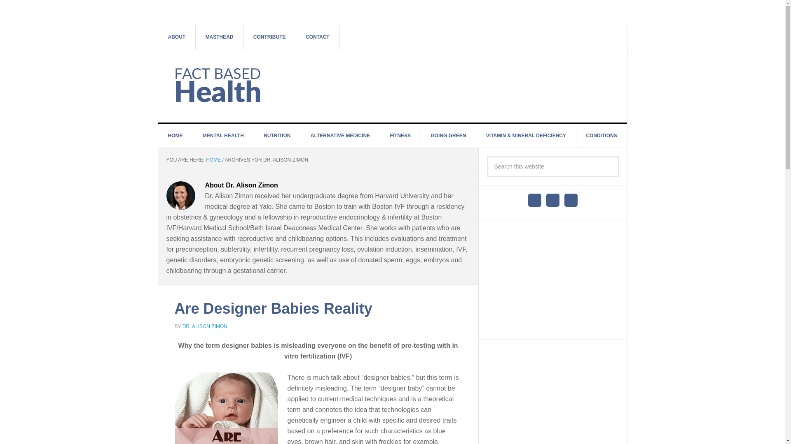 This screenshot has width=791, height=444. I want to click on CONTACT, so click(318, 37).